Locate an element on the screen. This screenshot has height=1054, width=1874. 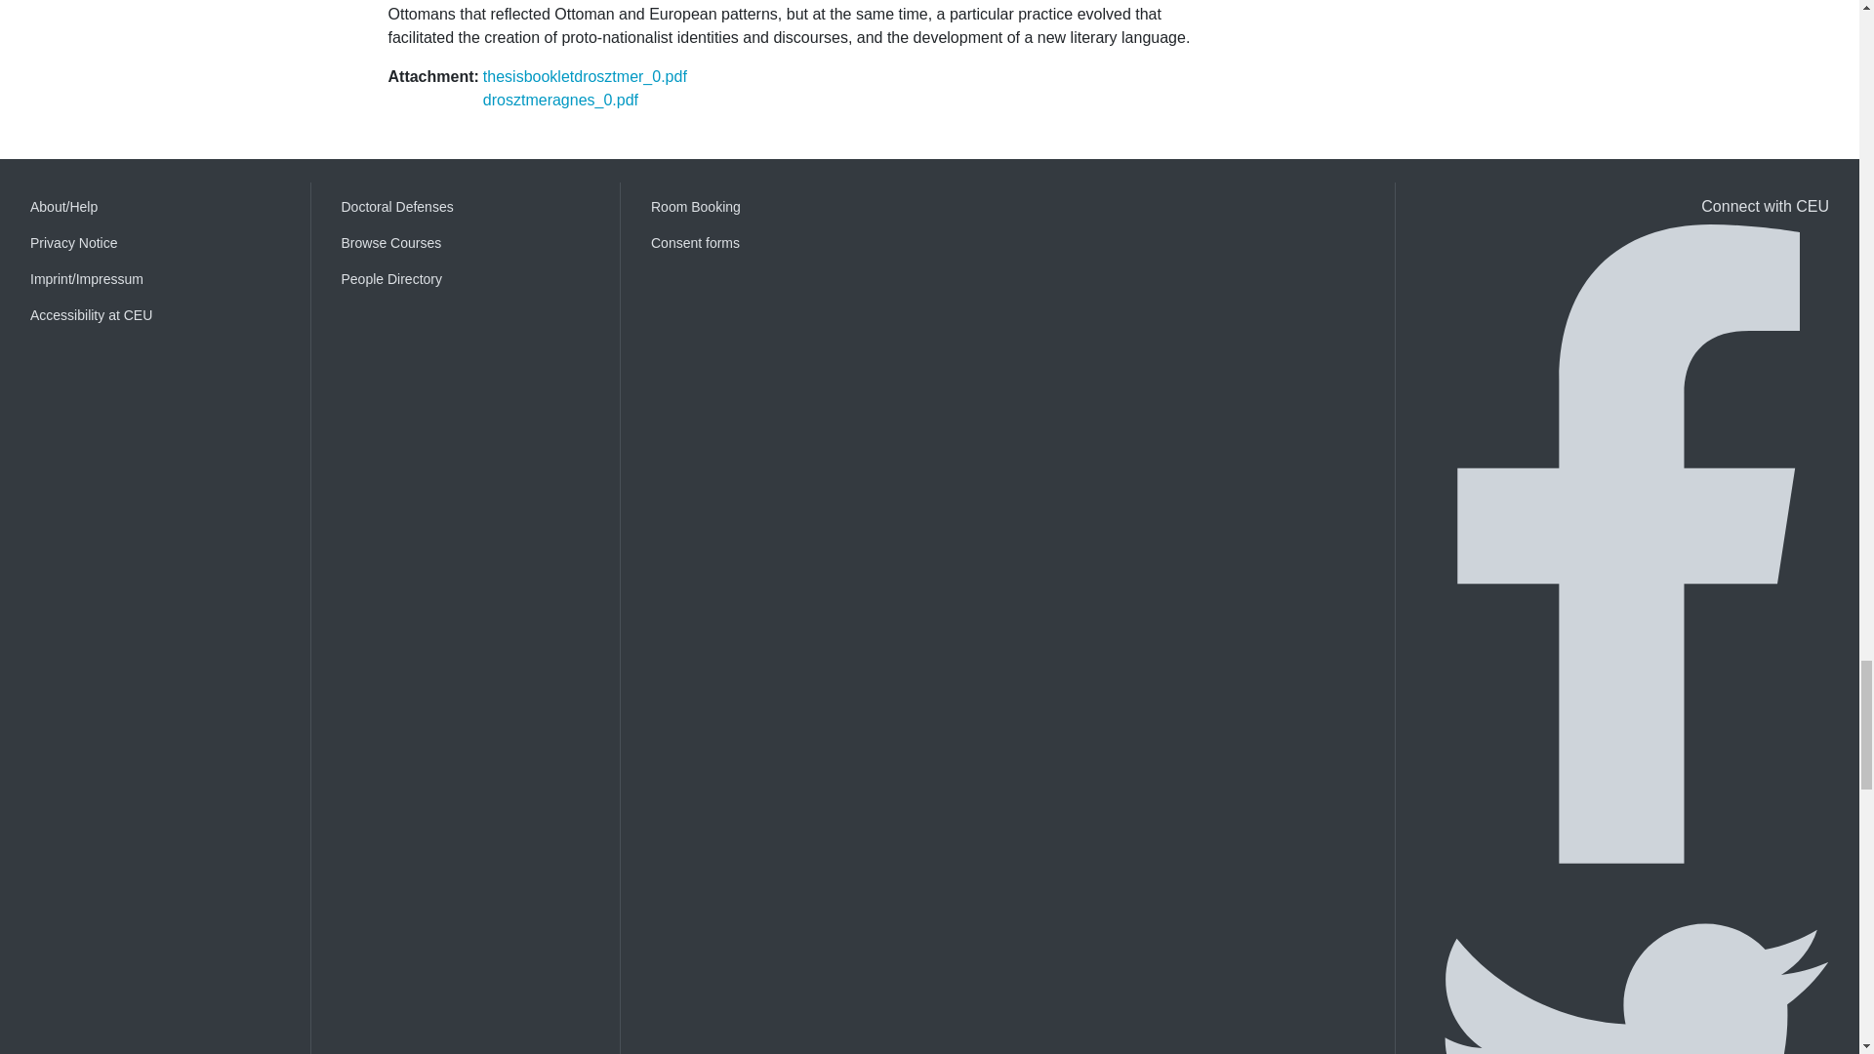
Accessibility at CEU is located at coordinates (155, 315).